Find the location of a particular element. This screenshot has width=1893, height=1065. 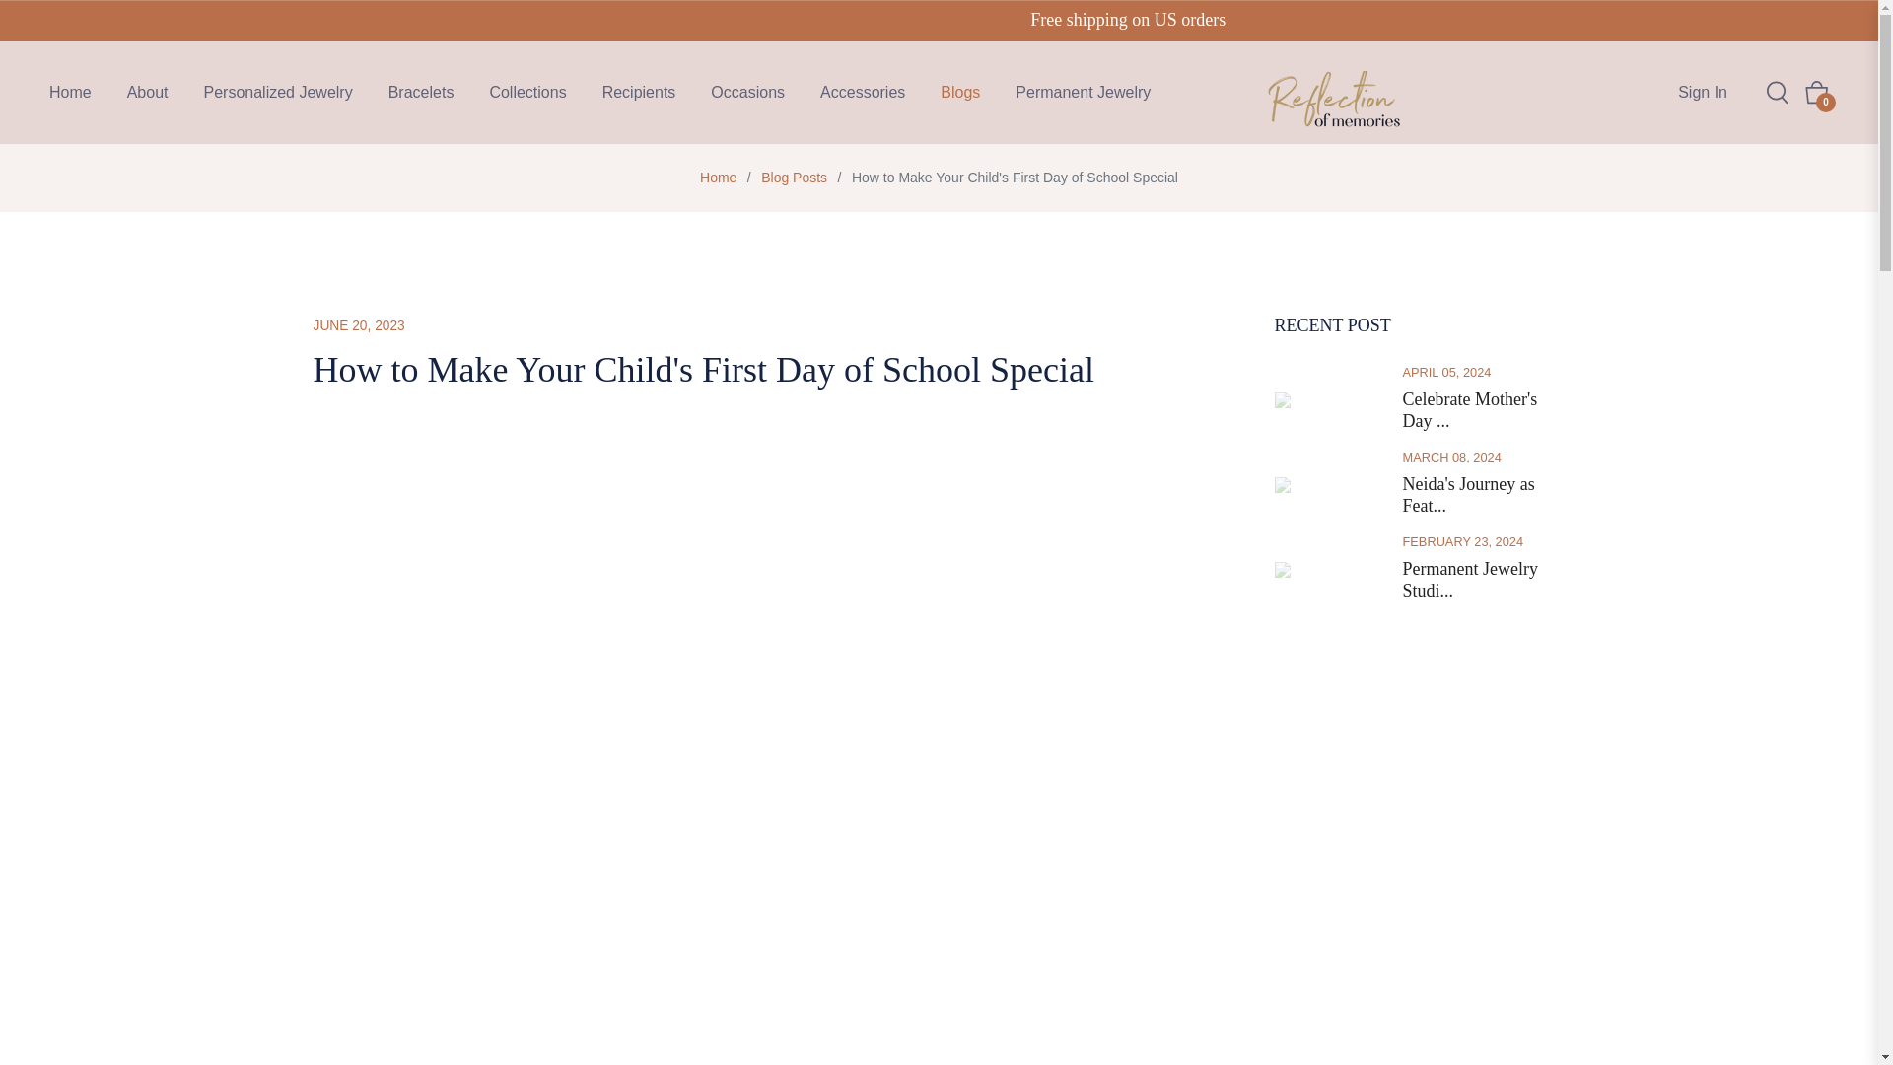

Personalized Jewelry is located at coordinates (277, 93).